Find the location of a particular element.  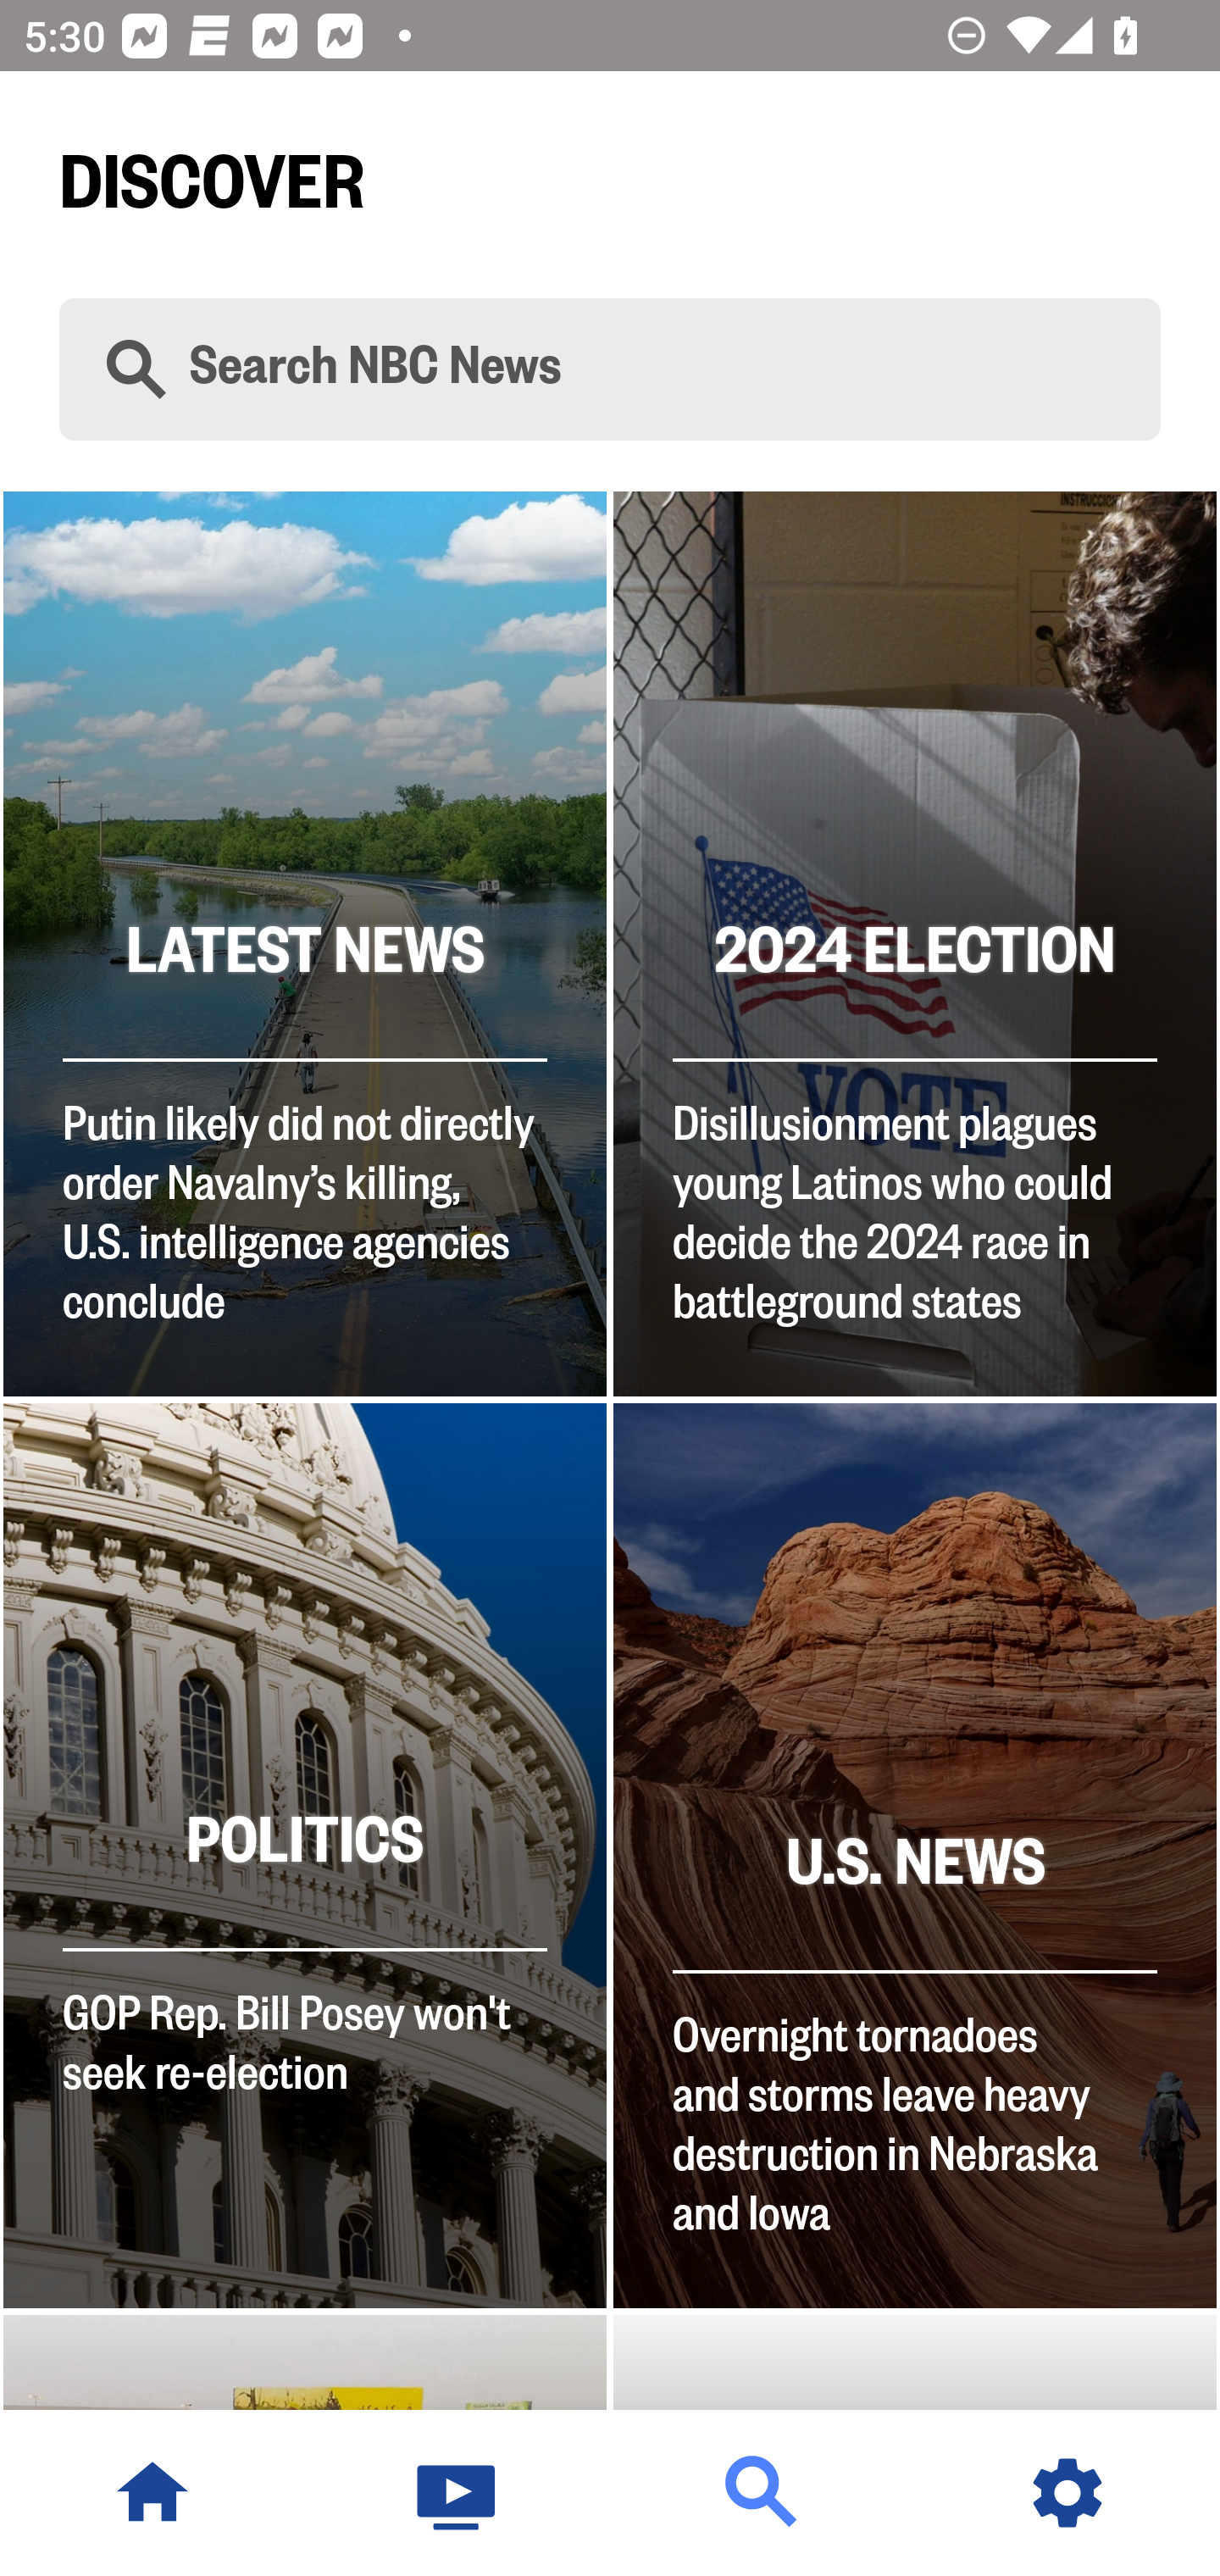

Watch is located at coordinates (457, 2493).